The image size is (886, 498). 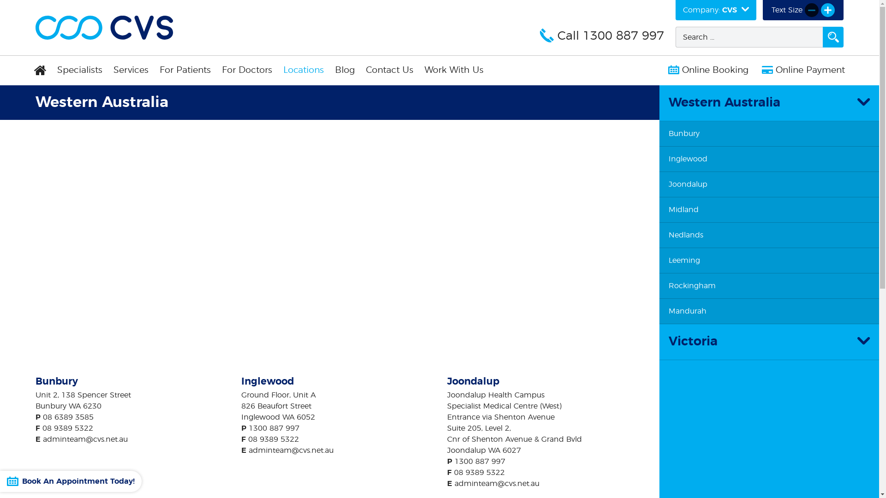 What do you see at coordinates (769, 210) in the screenshot?
I see `Midland` at bounding box center [769, 210].